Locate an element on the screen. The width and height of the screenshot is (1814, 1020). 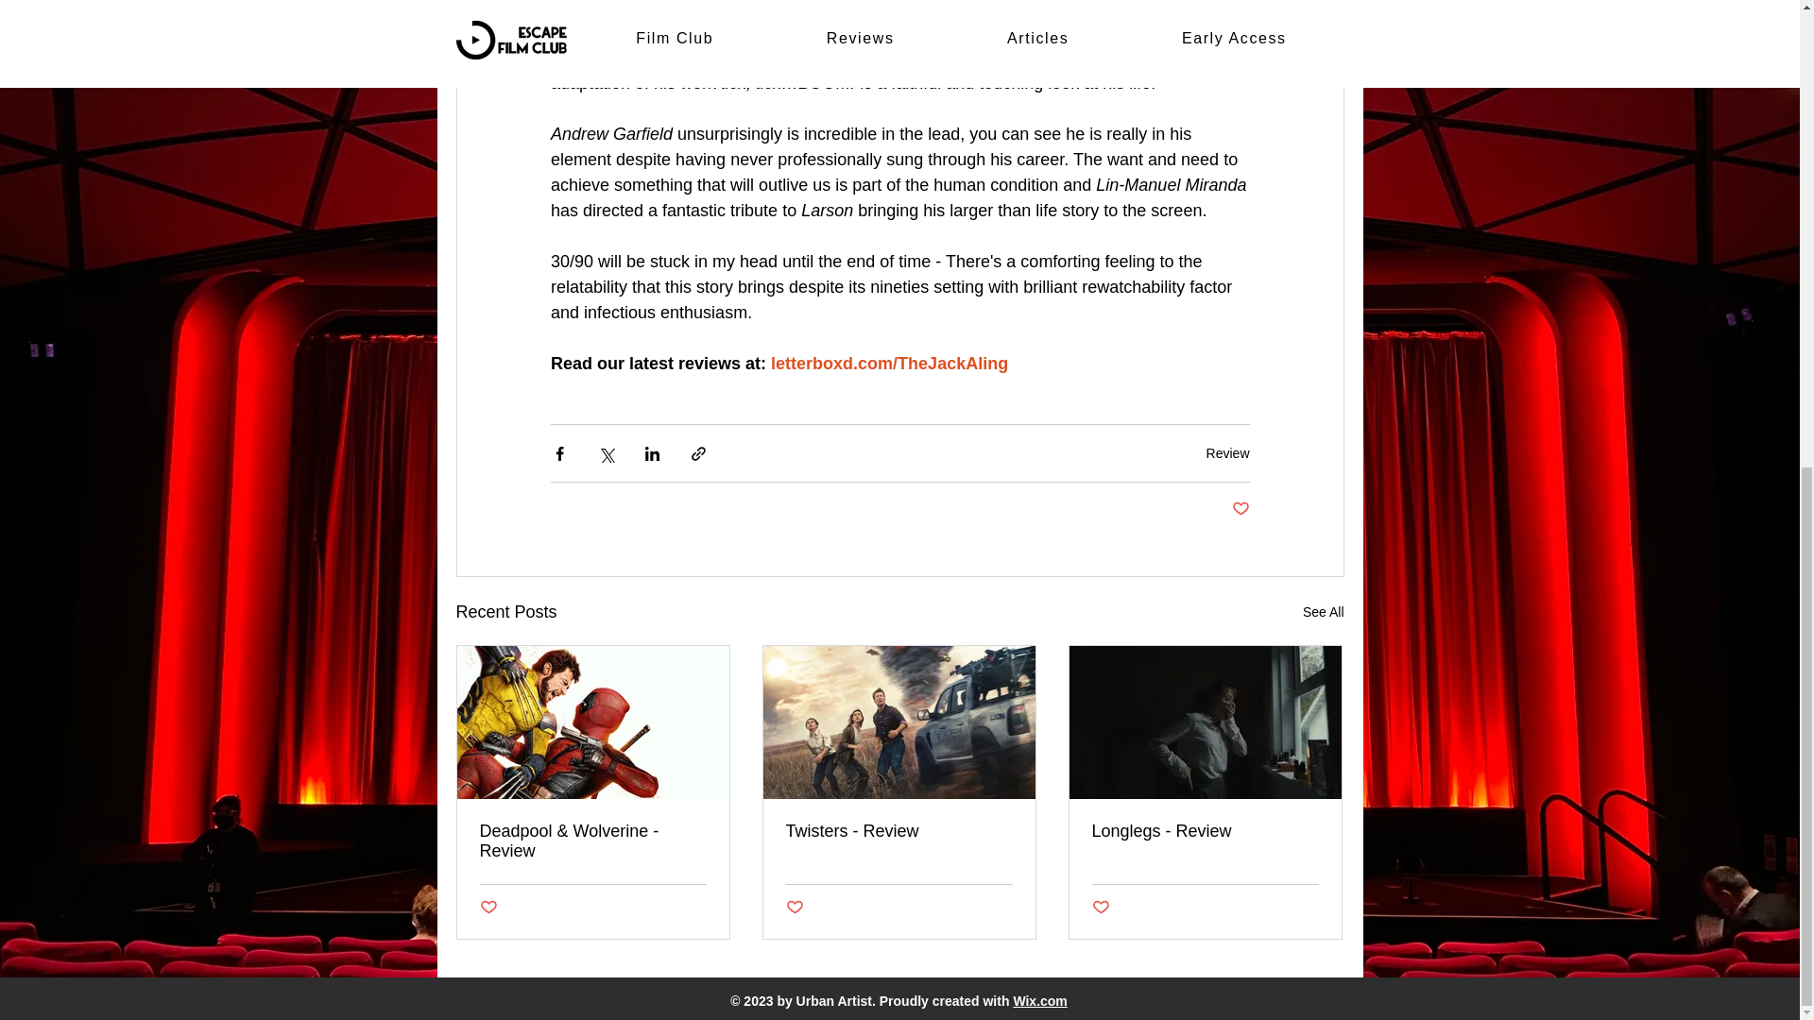
Longlegs - Review is located at coordinates (1205, 831).